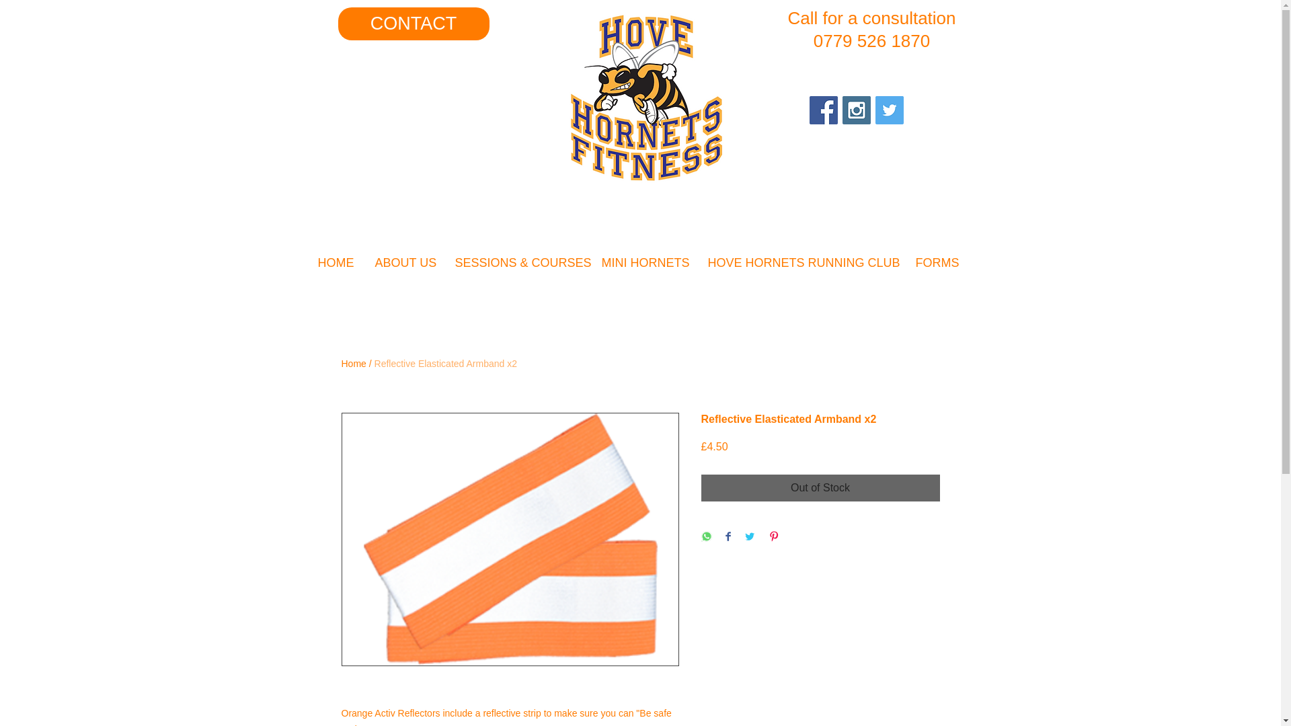 The image size is (1291, 726). Describe the element at coordinates (445, 363) in the screenshot. I see `Reflective Elasticated Armband x2` at that location.